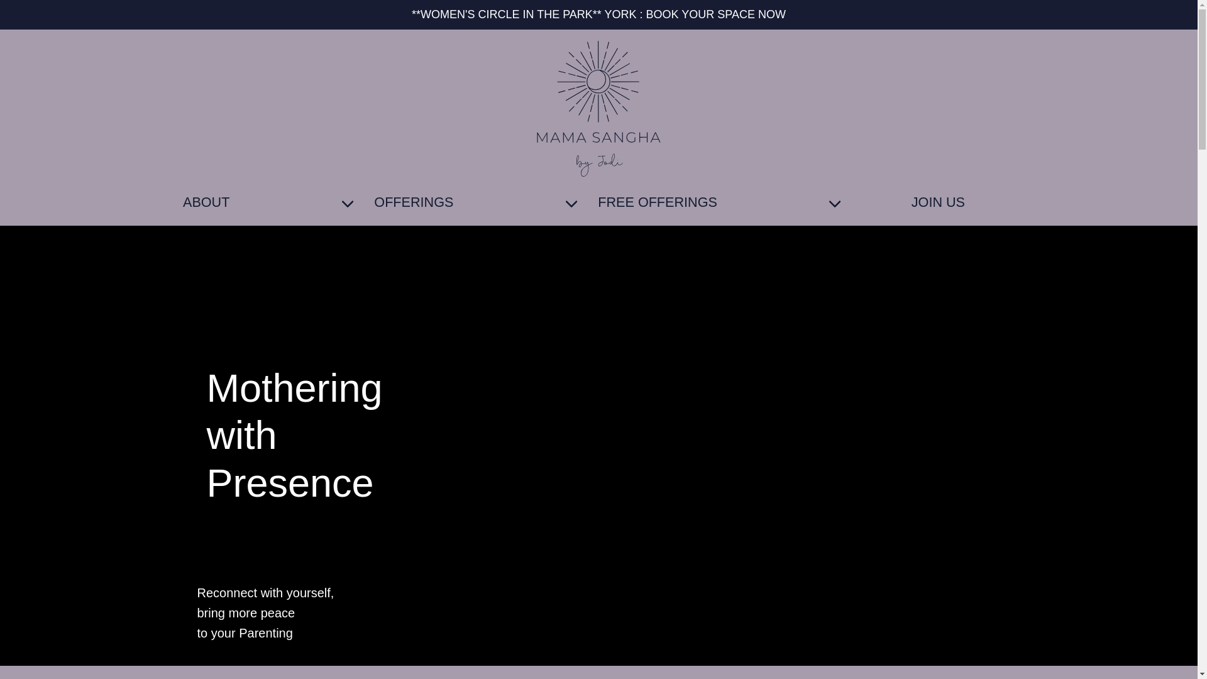 This screenshot has height=679, width=1207. I want to click on FREE OFFERINGS, so click(721, 202).